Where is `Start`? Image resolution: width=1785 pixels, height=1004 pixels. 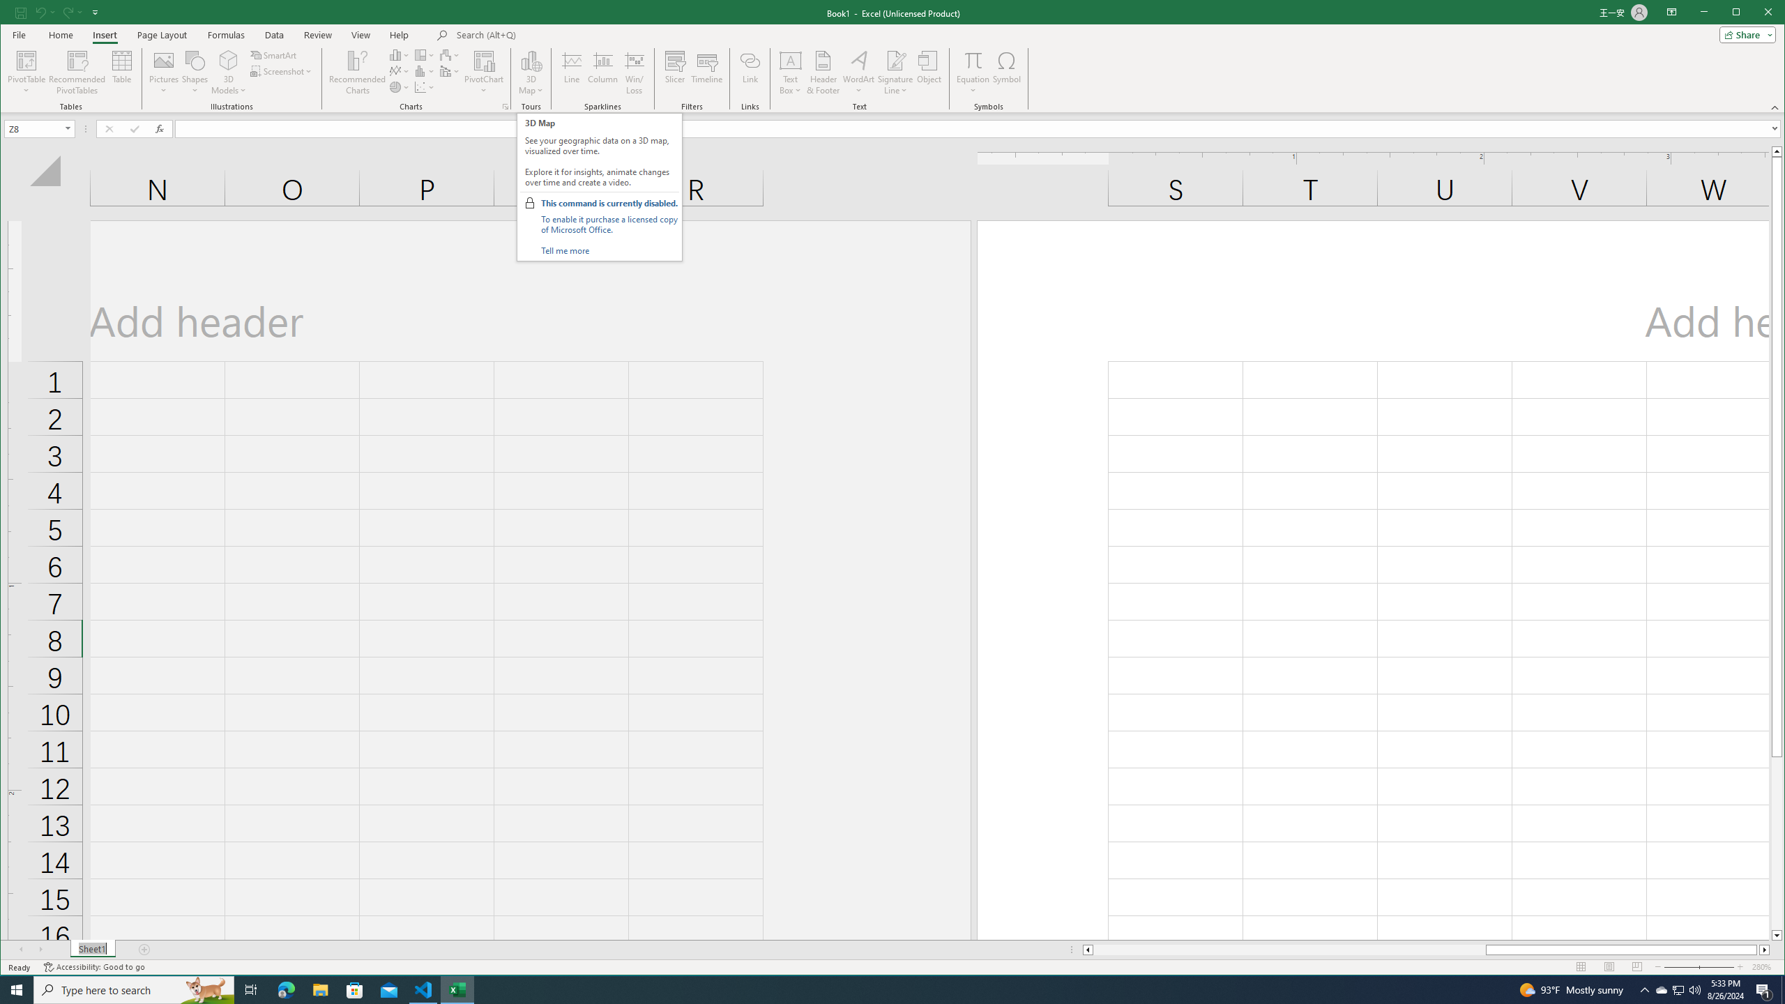
Start is located at coordinates (17, 990).